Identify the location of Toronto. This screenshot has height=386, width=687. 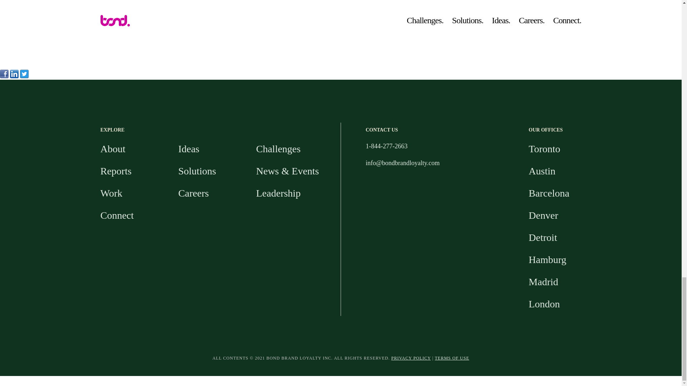
(545, 149).